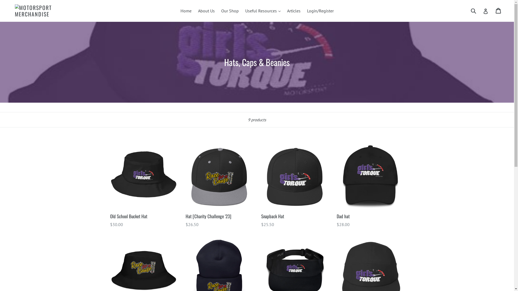  I want to click on Log in, so click(486, 11).